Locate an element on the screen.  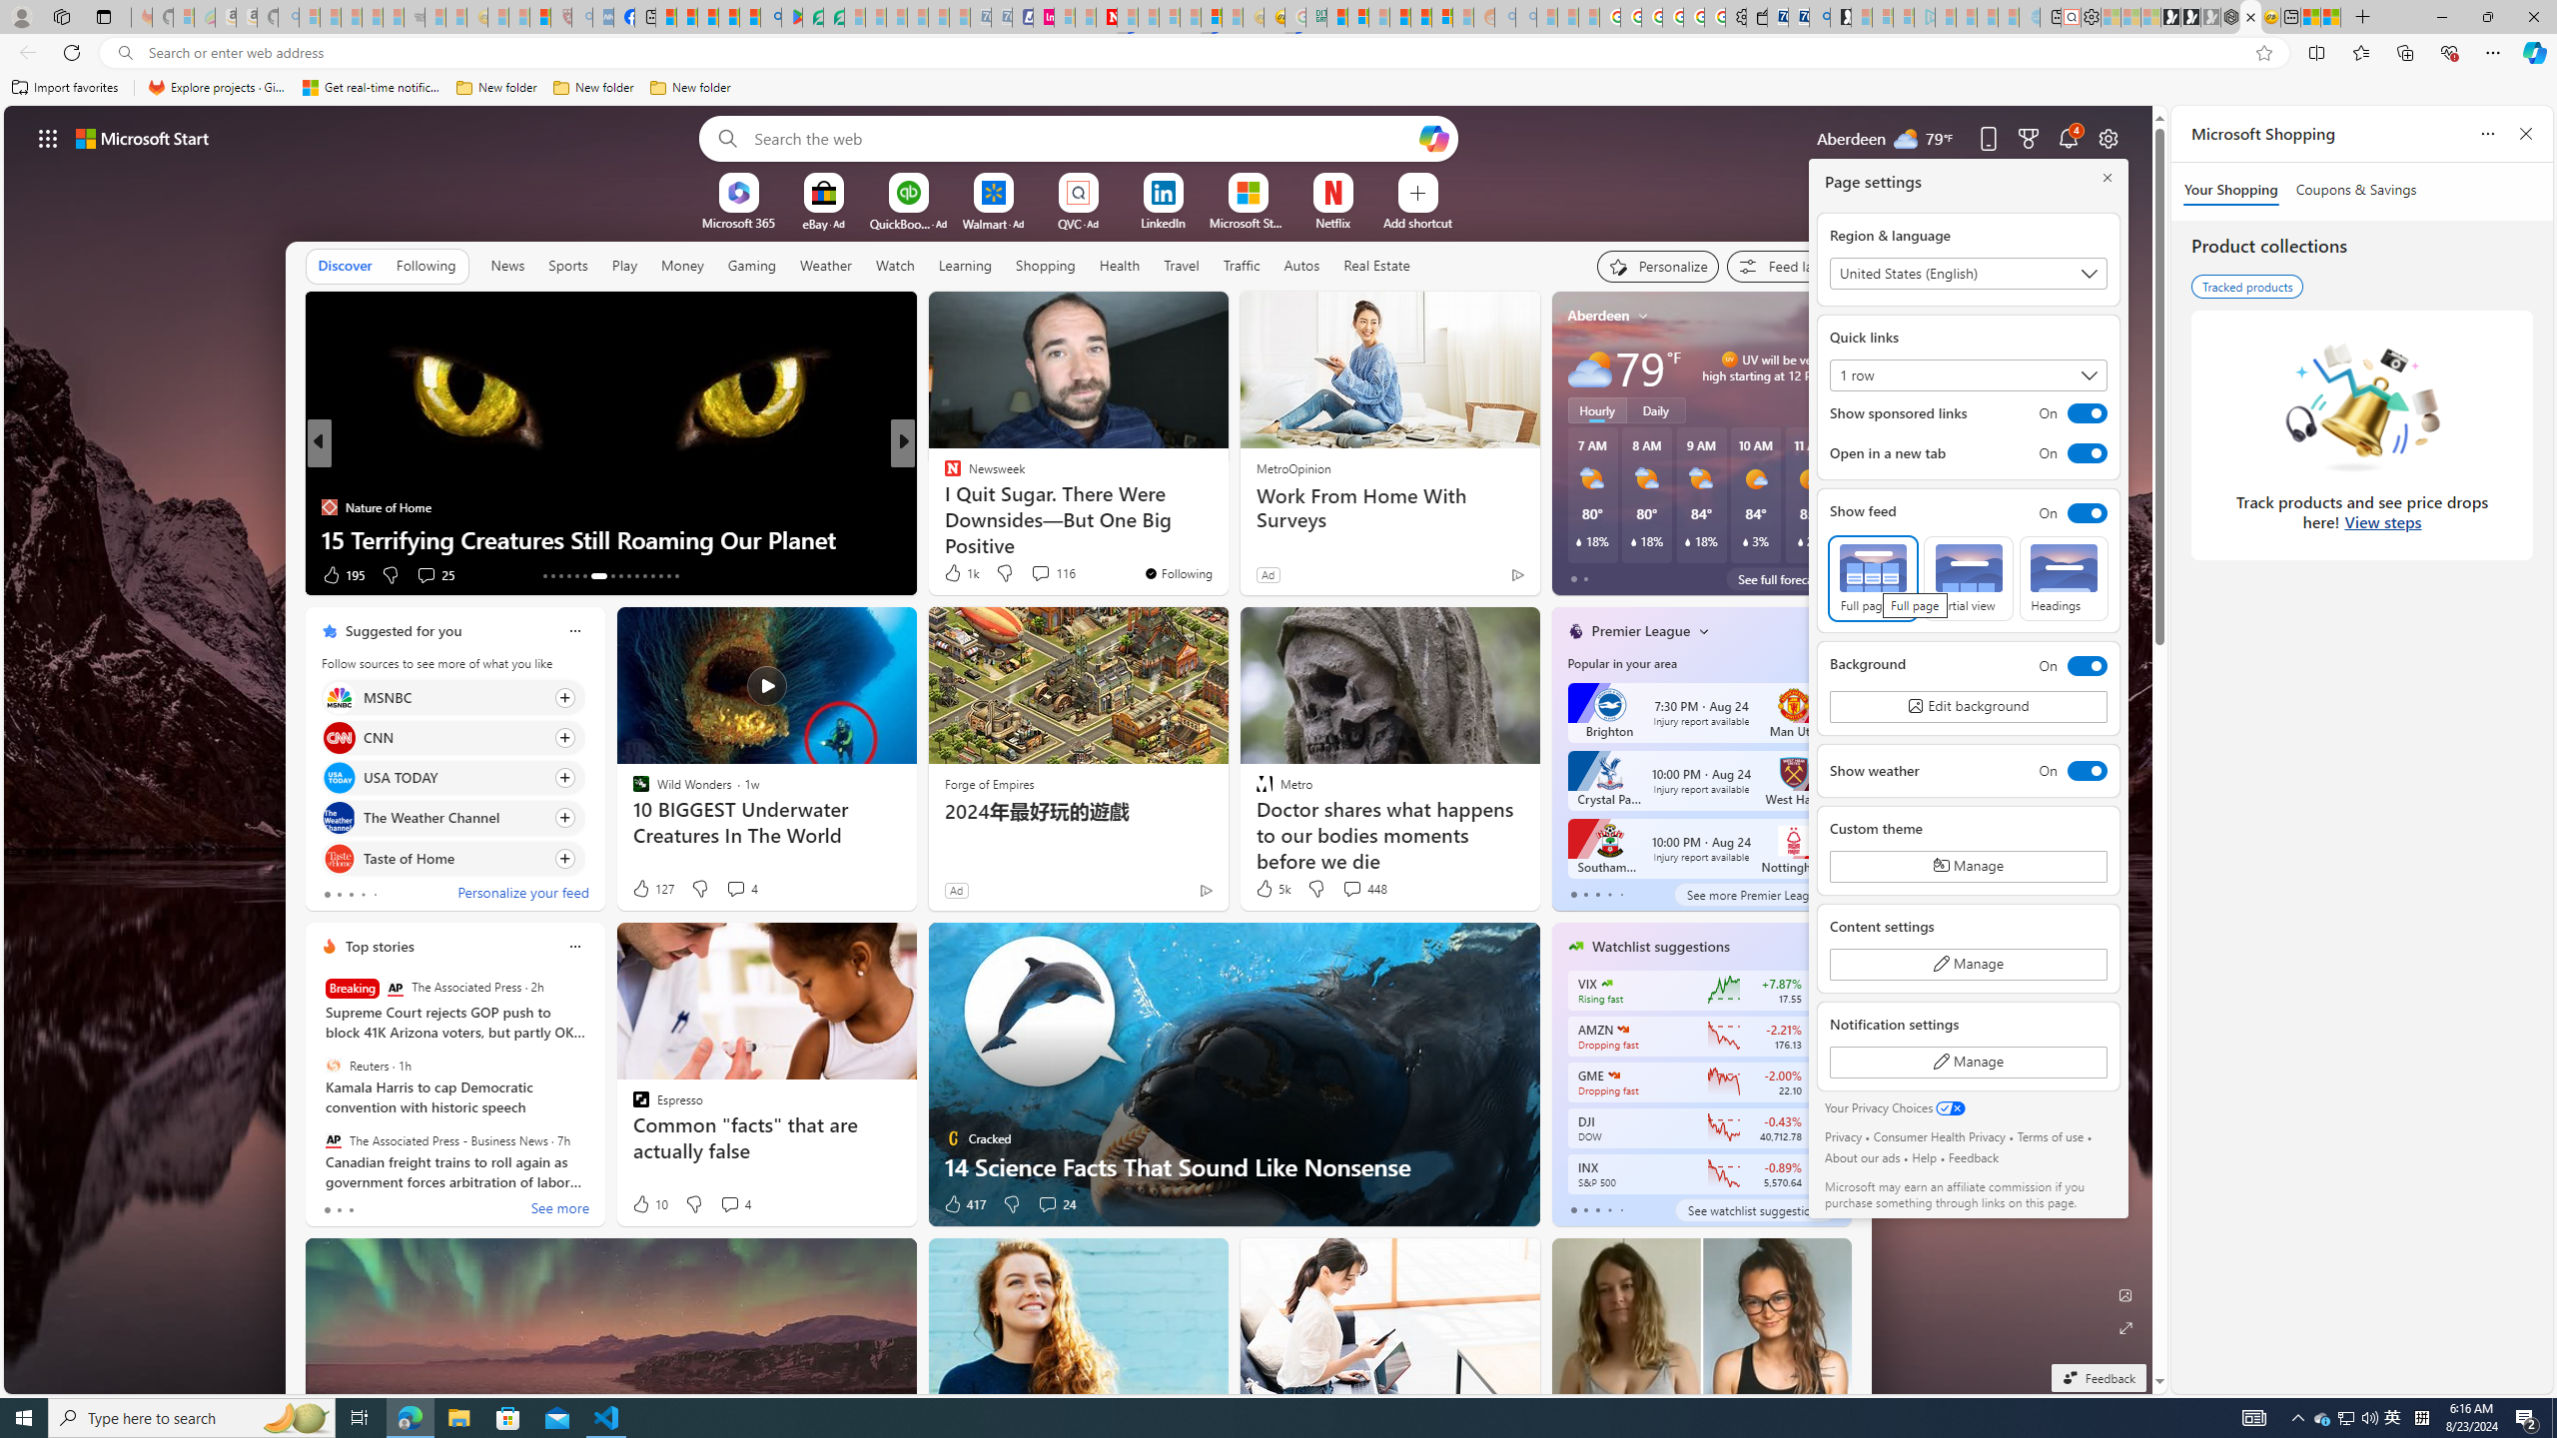
Click to follow source USA TODAY is located at coordinates (452, 777).